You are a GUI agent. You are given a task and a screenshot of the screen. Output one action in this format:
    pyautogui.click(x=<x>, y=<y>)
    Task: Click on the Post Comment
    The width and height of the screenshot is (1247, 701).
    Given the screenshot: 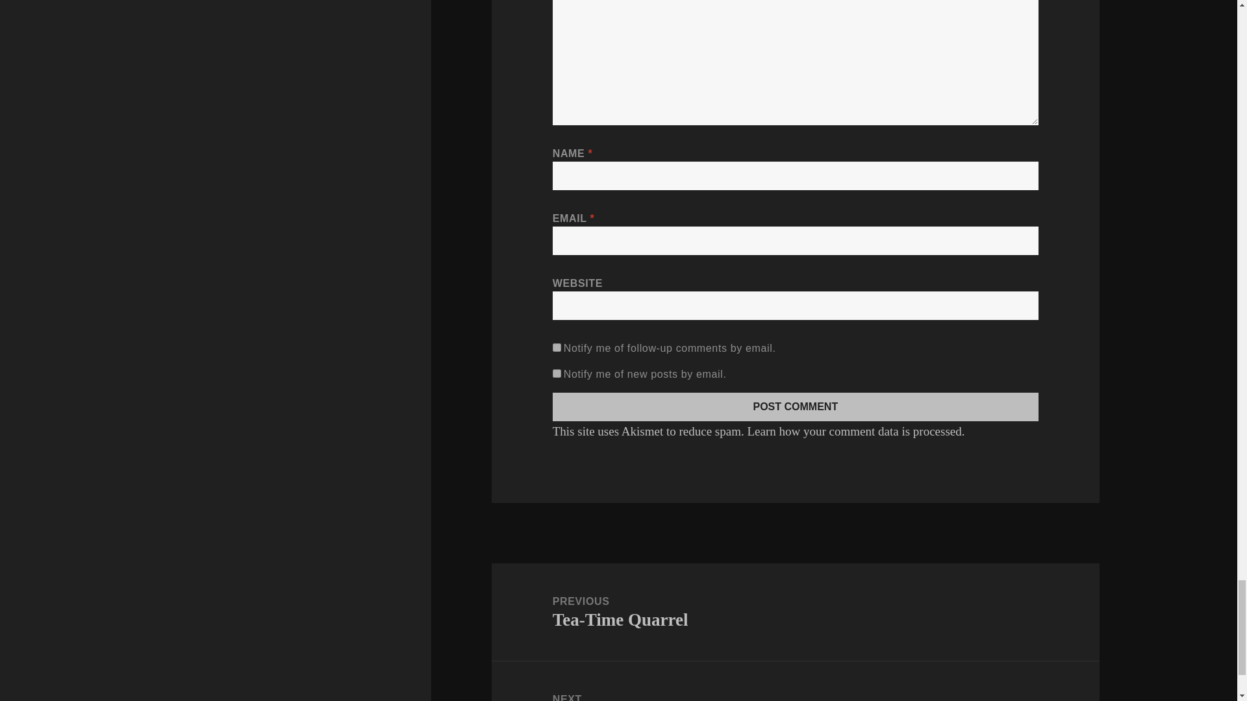 What is the action you would take?
    pyautogui.click(x=795, y=406)
    